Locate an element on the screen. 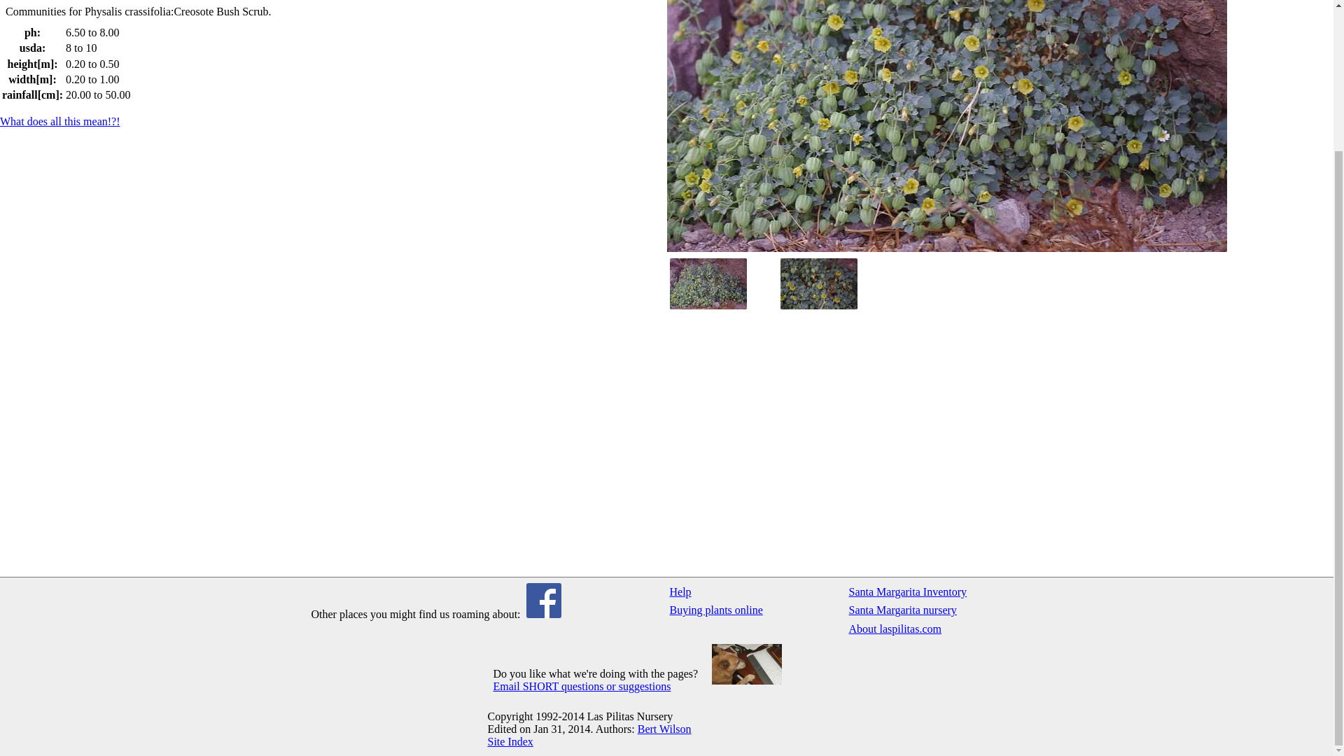 This screenshot has width=1344, height=756. Bert Wilson is located at coordinates (664, 728).